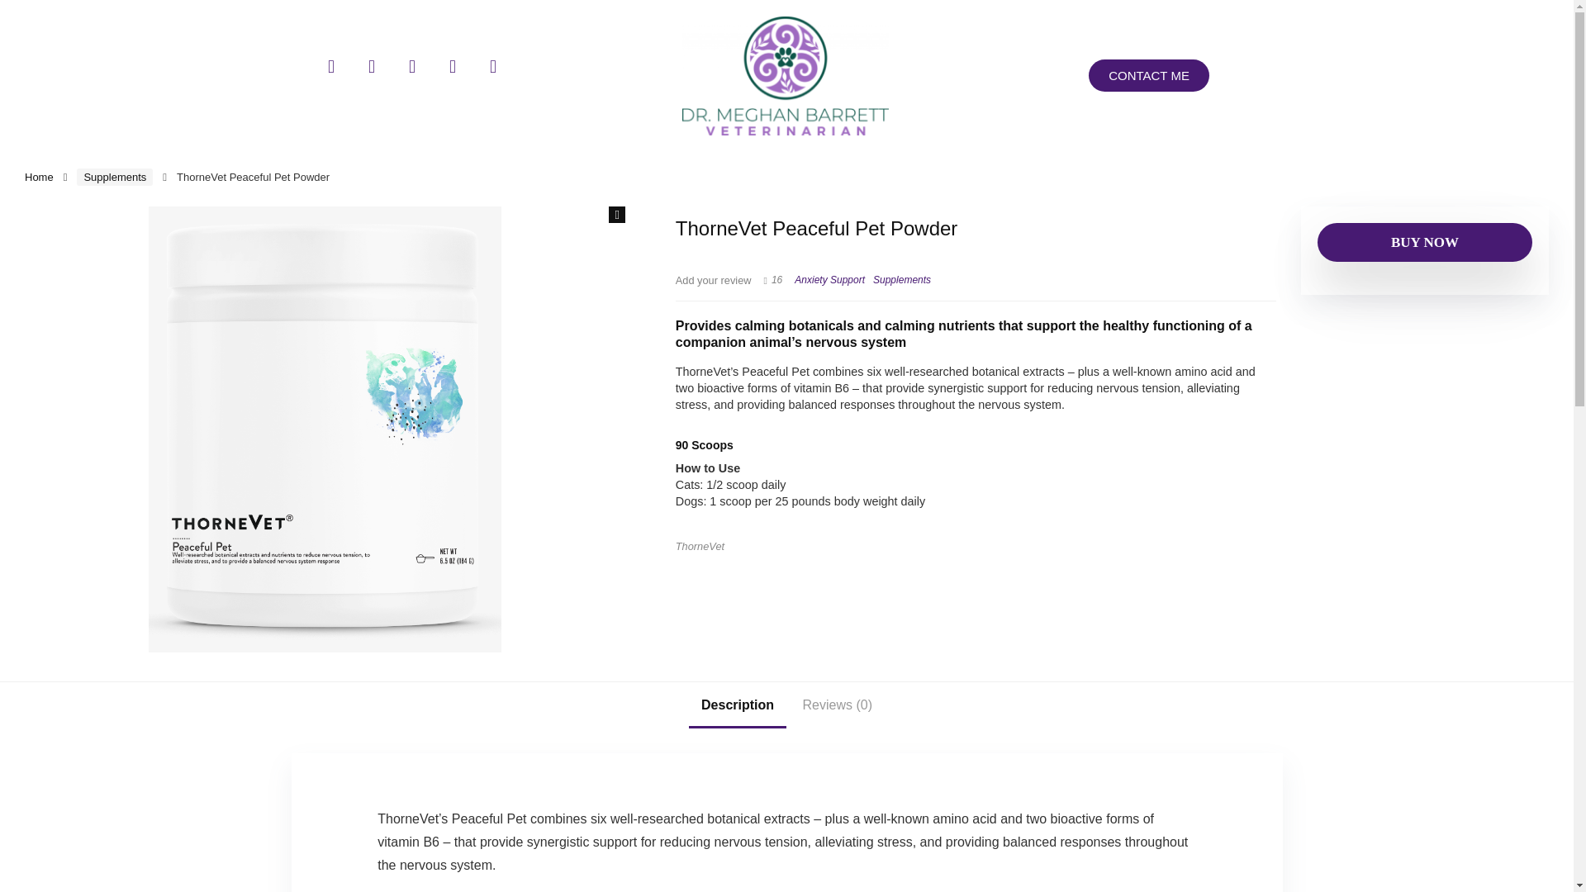  I want to click on View all posts in Supplements, so click(902, 279).